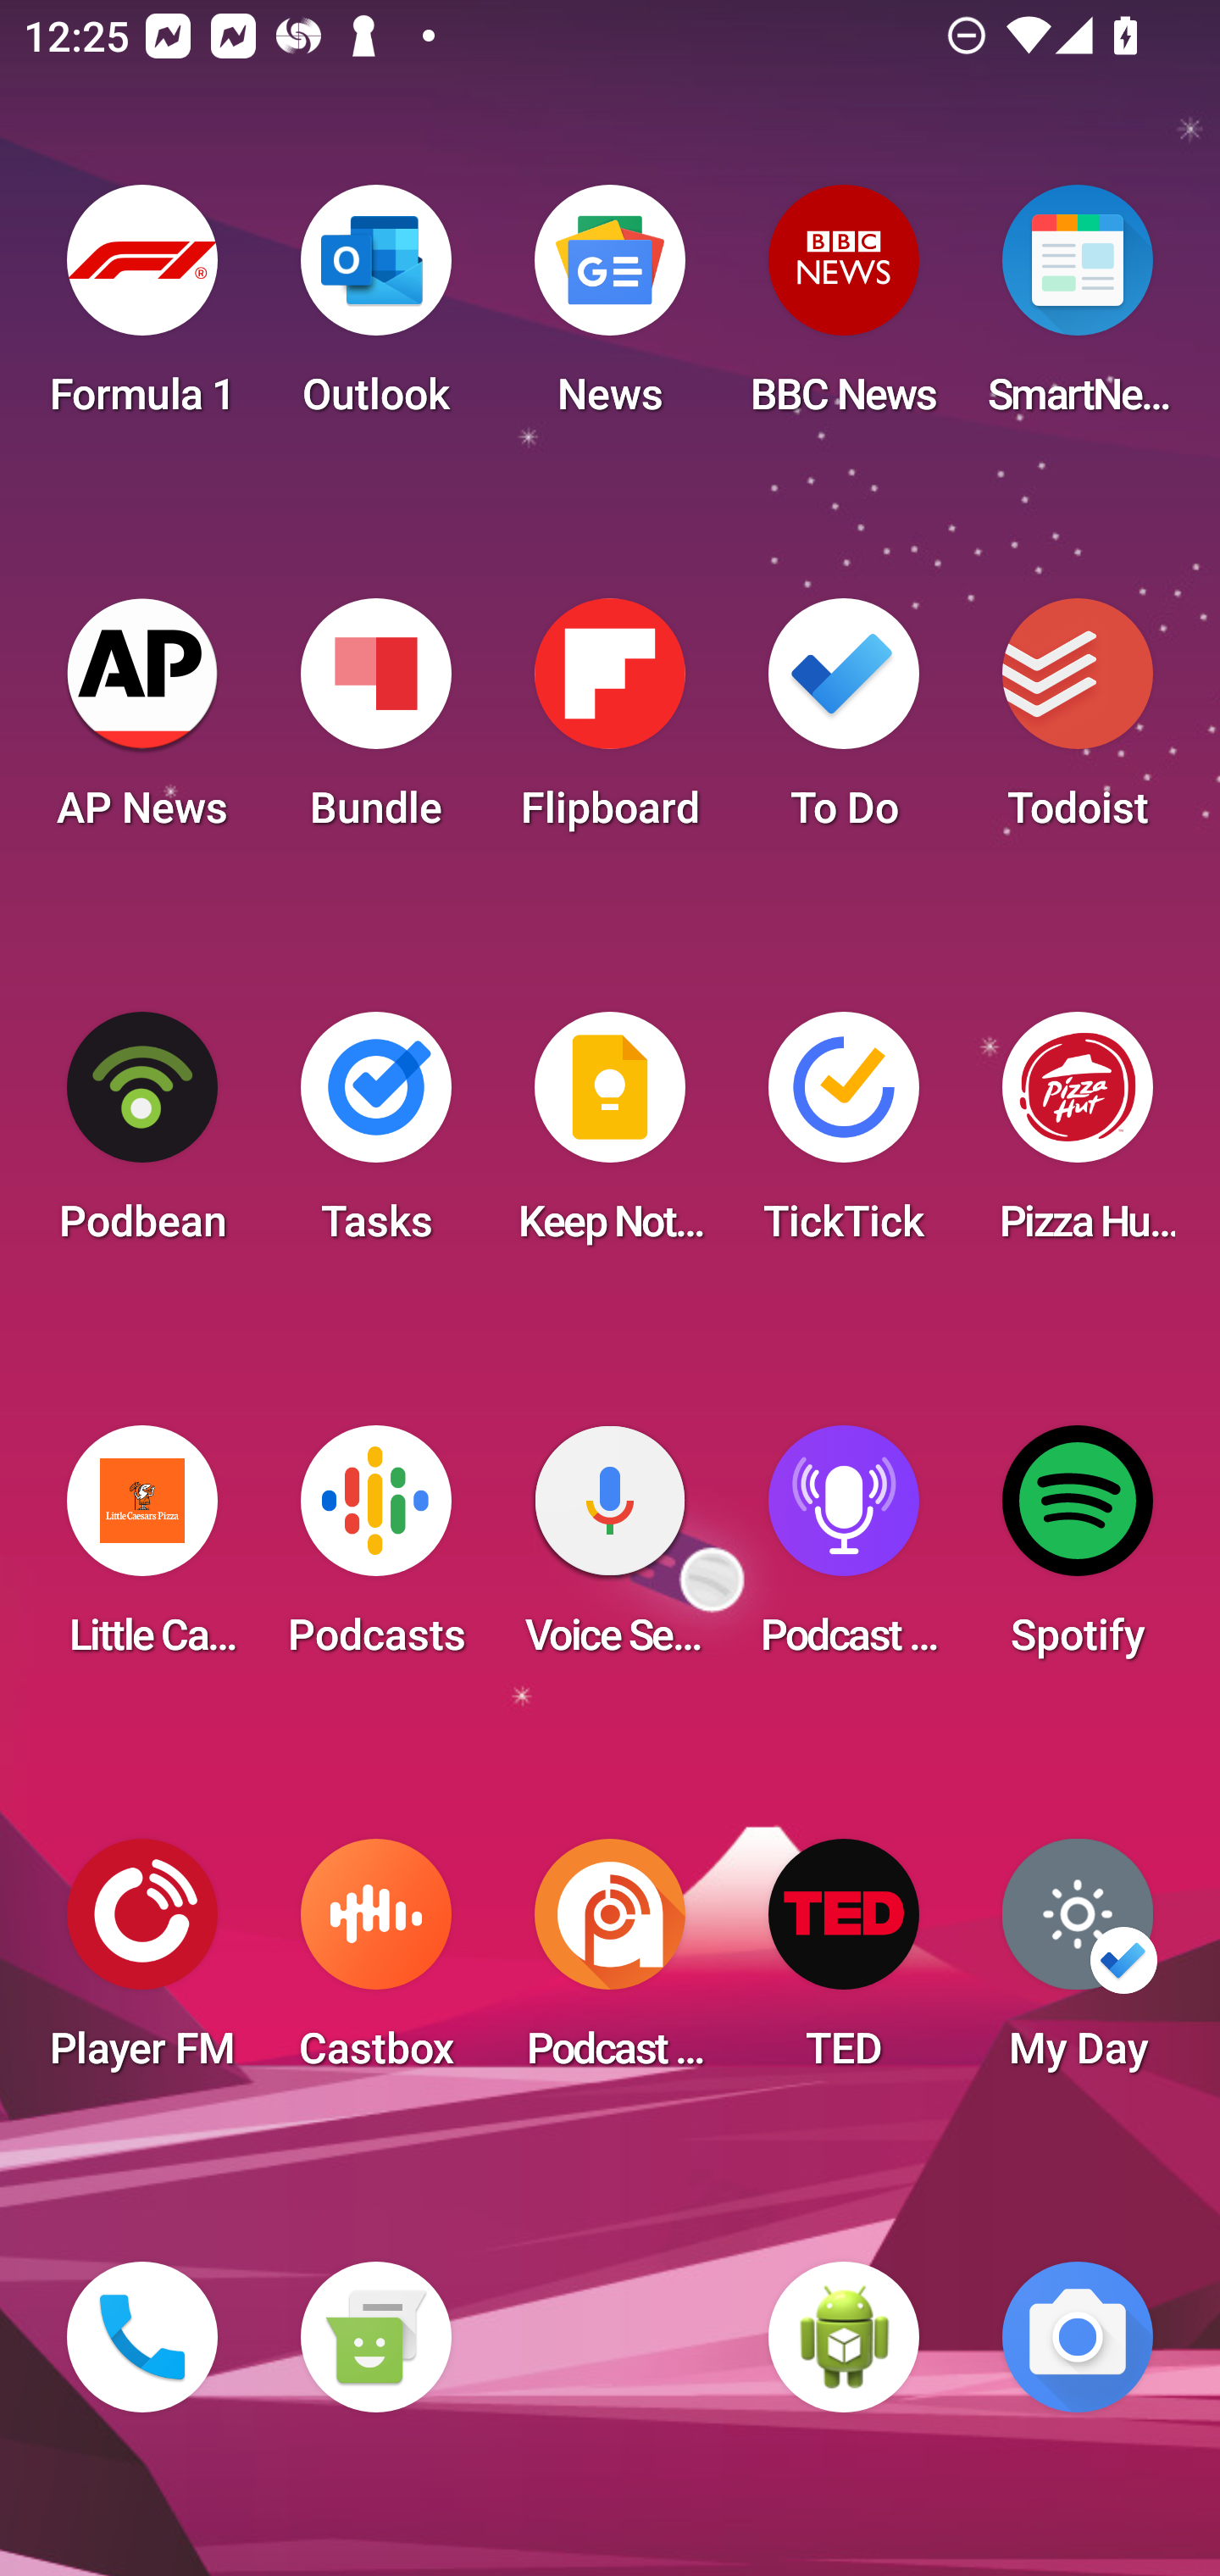 This screenshot has height=2576, width=1220. I want to click on My Day, so click(1078, 1964).